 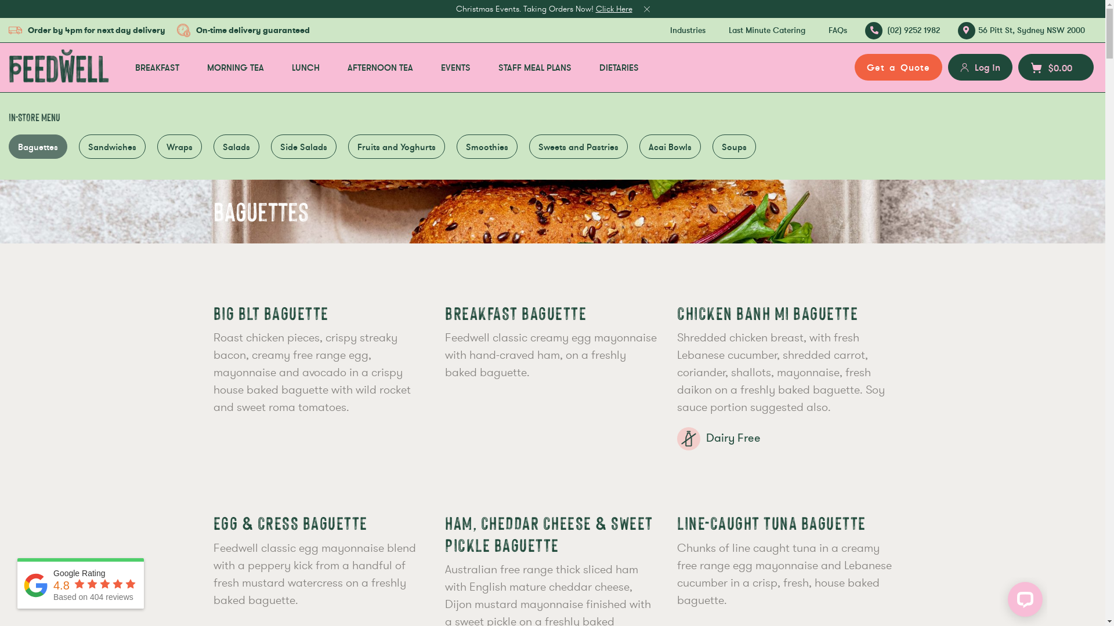 What do you see at coordinates (180, 147) in the screenshot?
I see `Wraps` at bounding box center [180, 147].